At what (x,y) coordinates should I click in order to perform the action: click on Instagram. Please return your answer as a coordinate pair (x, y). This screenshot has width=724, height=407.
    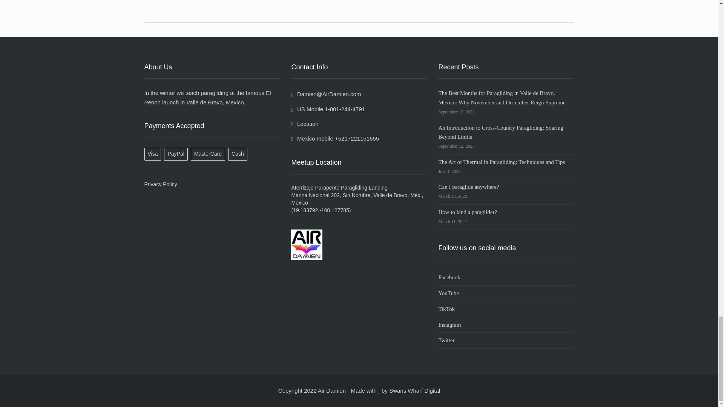
    Looking at the image, I should click on (506, 325).